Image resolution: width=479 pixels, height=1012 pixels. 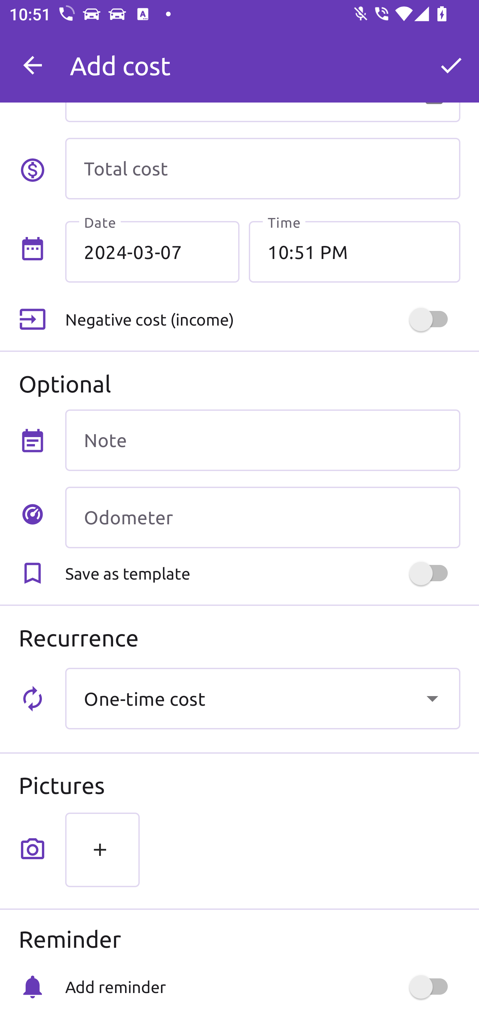 I want to click on M My Car 0 km, so click(x=262, y=60).